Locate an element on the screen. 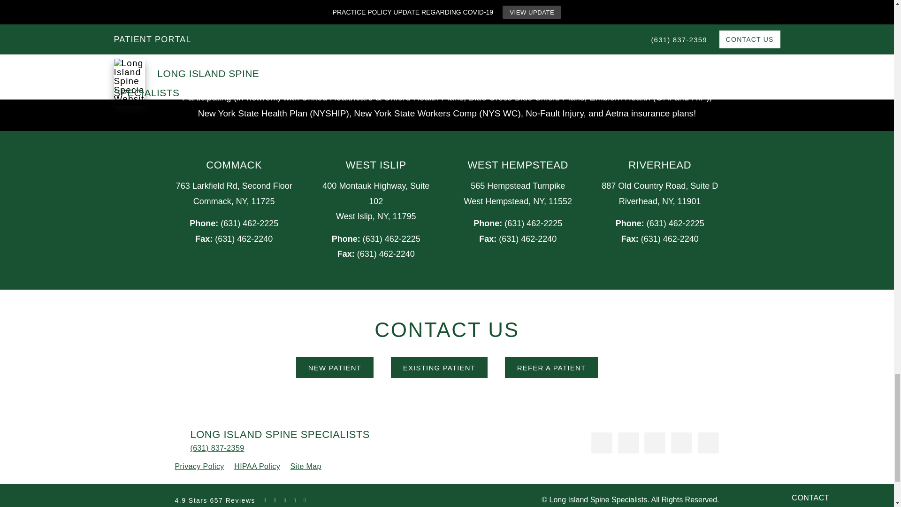 This screenshot has width=901, height=507. Long Island Spine Specialists on Youtube is located at coordinates (651, 439).